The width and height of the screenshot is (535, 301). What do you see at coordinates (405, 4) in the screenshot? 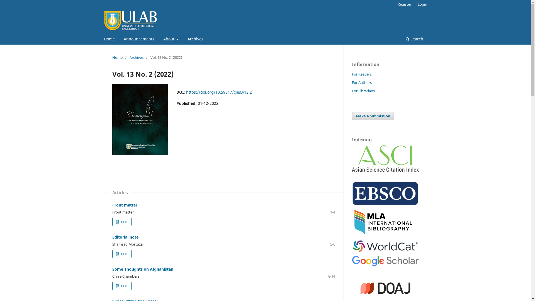
I see `Register` at bounding box center [405, 4].